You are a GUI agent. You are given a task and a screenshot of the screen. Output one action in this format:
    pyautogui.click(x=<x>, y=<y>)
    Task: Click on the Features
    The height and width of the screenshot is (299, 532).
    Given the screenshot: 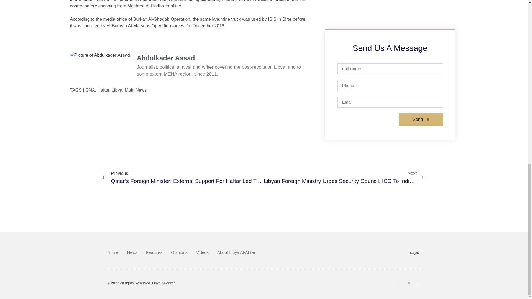 What is the action you would take?
    pyautogui.click(x=154, y=252)
    